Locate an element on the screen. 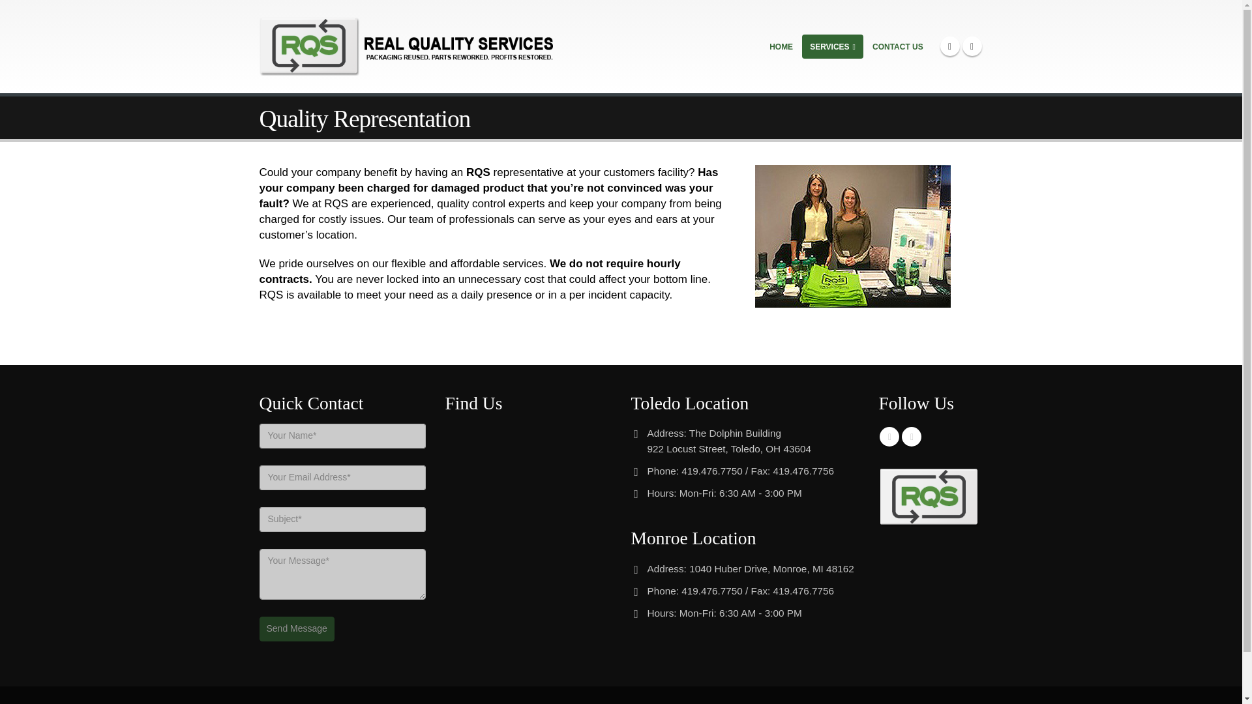 This screenshot has height=704, width=1252. Linkedin is located at coordinates (912, 436).